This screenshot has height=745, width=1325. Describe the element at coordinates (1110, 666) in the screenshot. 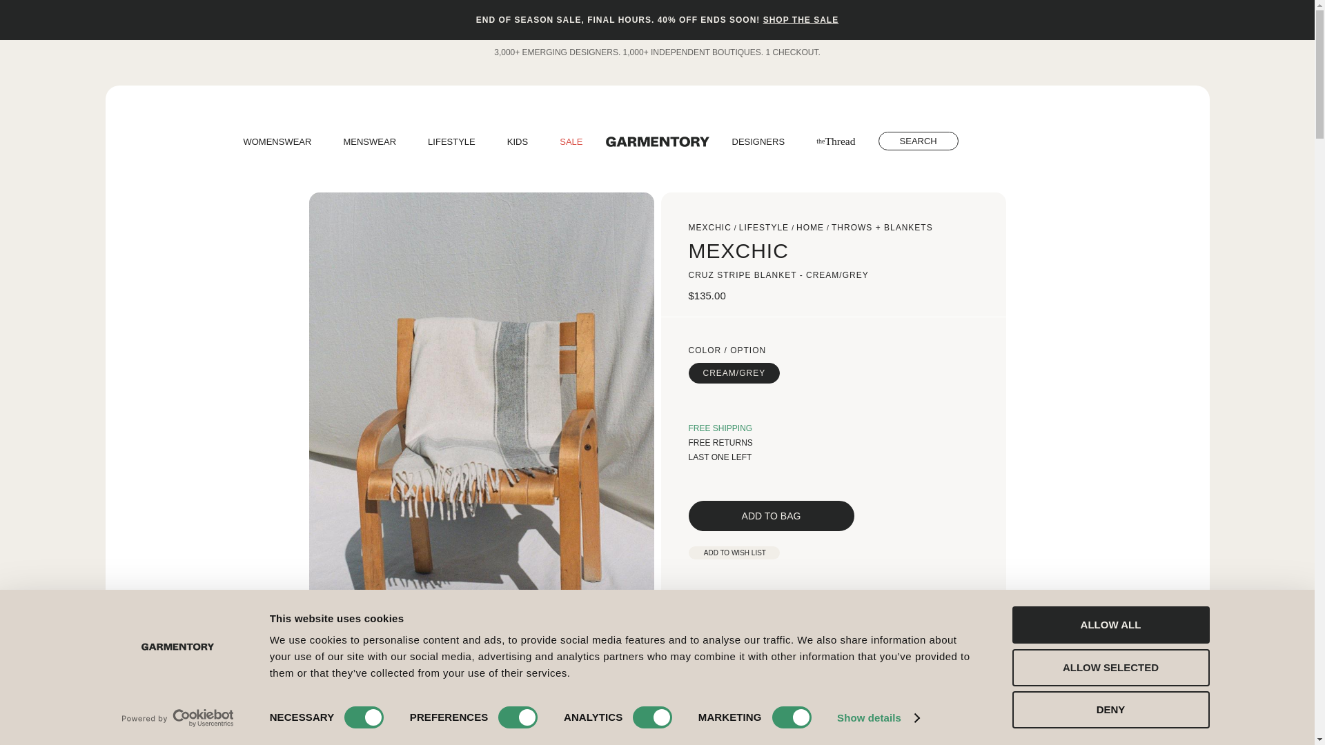

I see `ALLOW SELECTED` at that location.